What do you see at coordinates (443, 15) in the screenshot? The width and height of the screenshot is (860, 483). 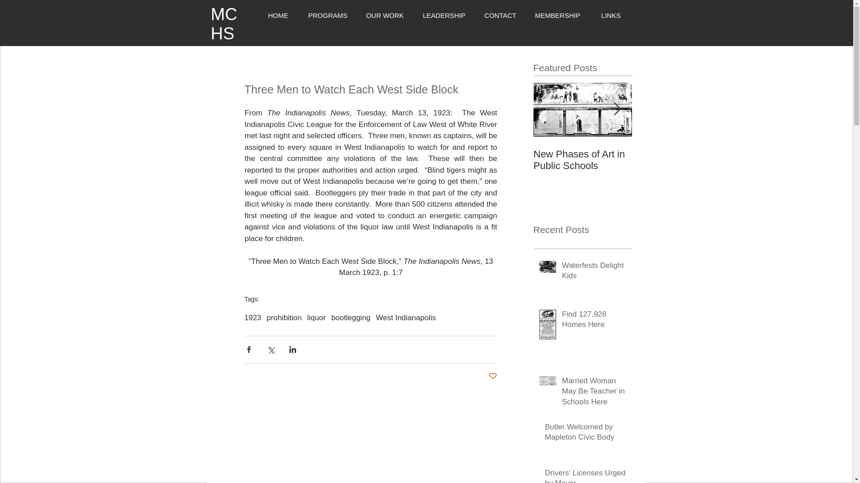 I see `LEADERSHIP` at bounding box center [443, 15].